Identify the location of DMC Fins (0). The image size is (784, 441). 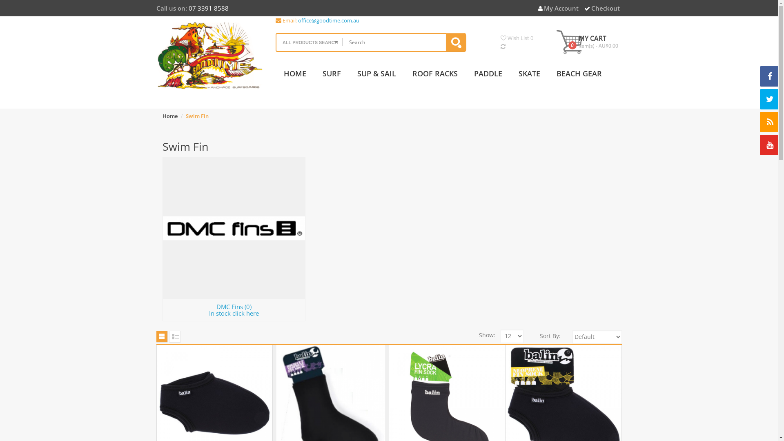
(234, 228).